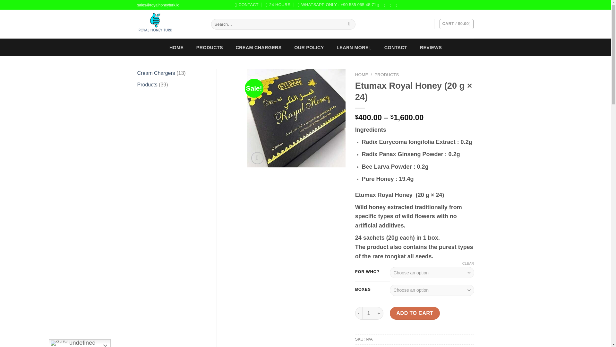  I want to click on Send us an email, so click(398, 5).